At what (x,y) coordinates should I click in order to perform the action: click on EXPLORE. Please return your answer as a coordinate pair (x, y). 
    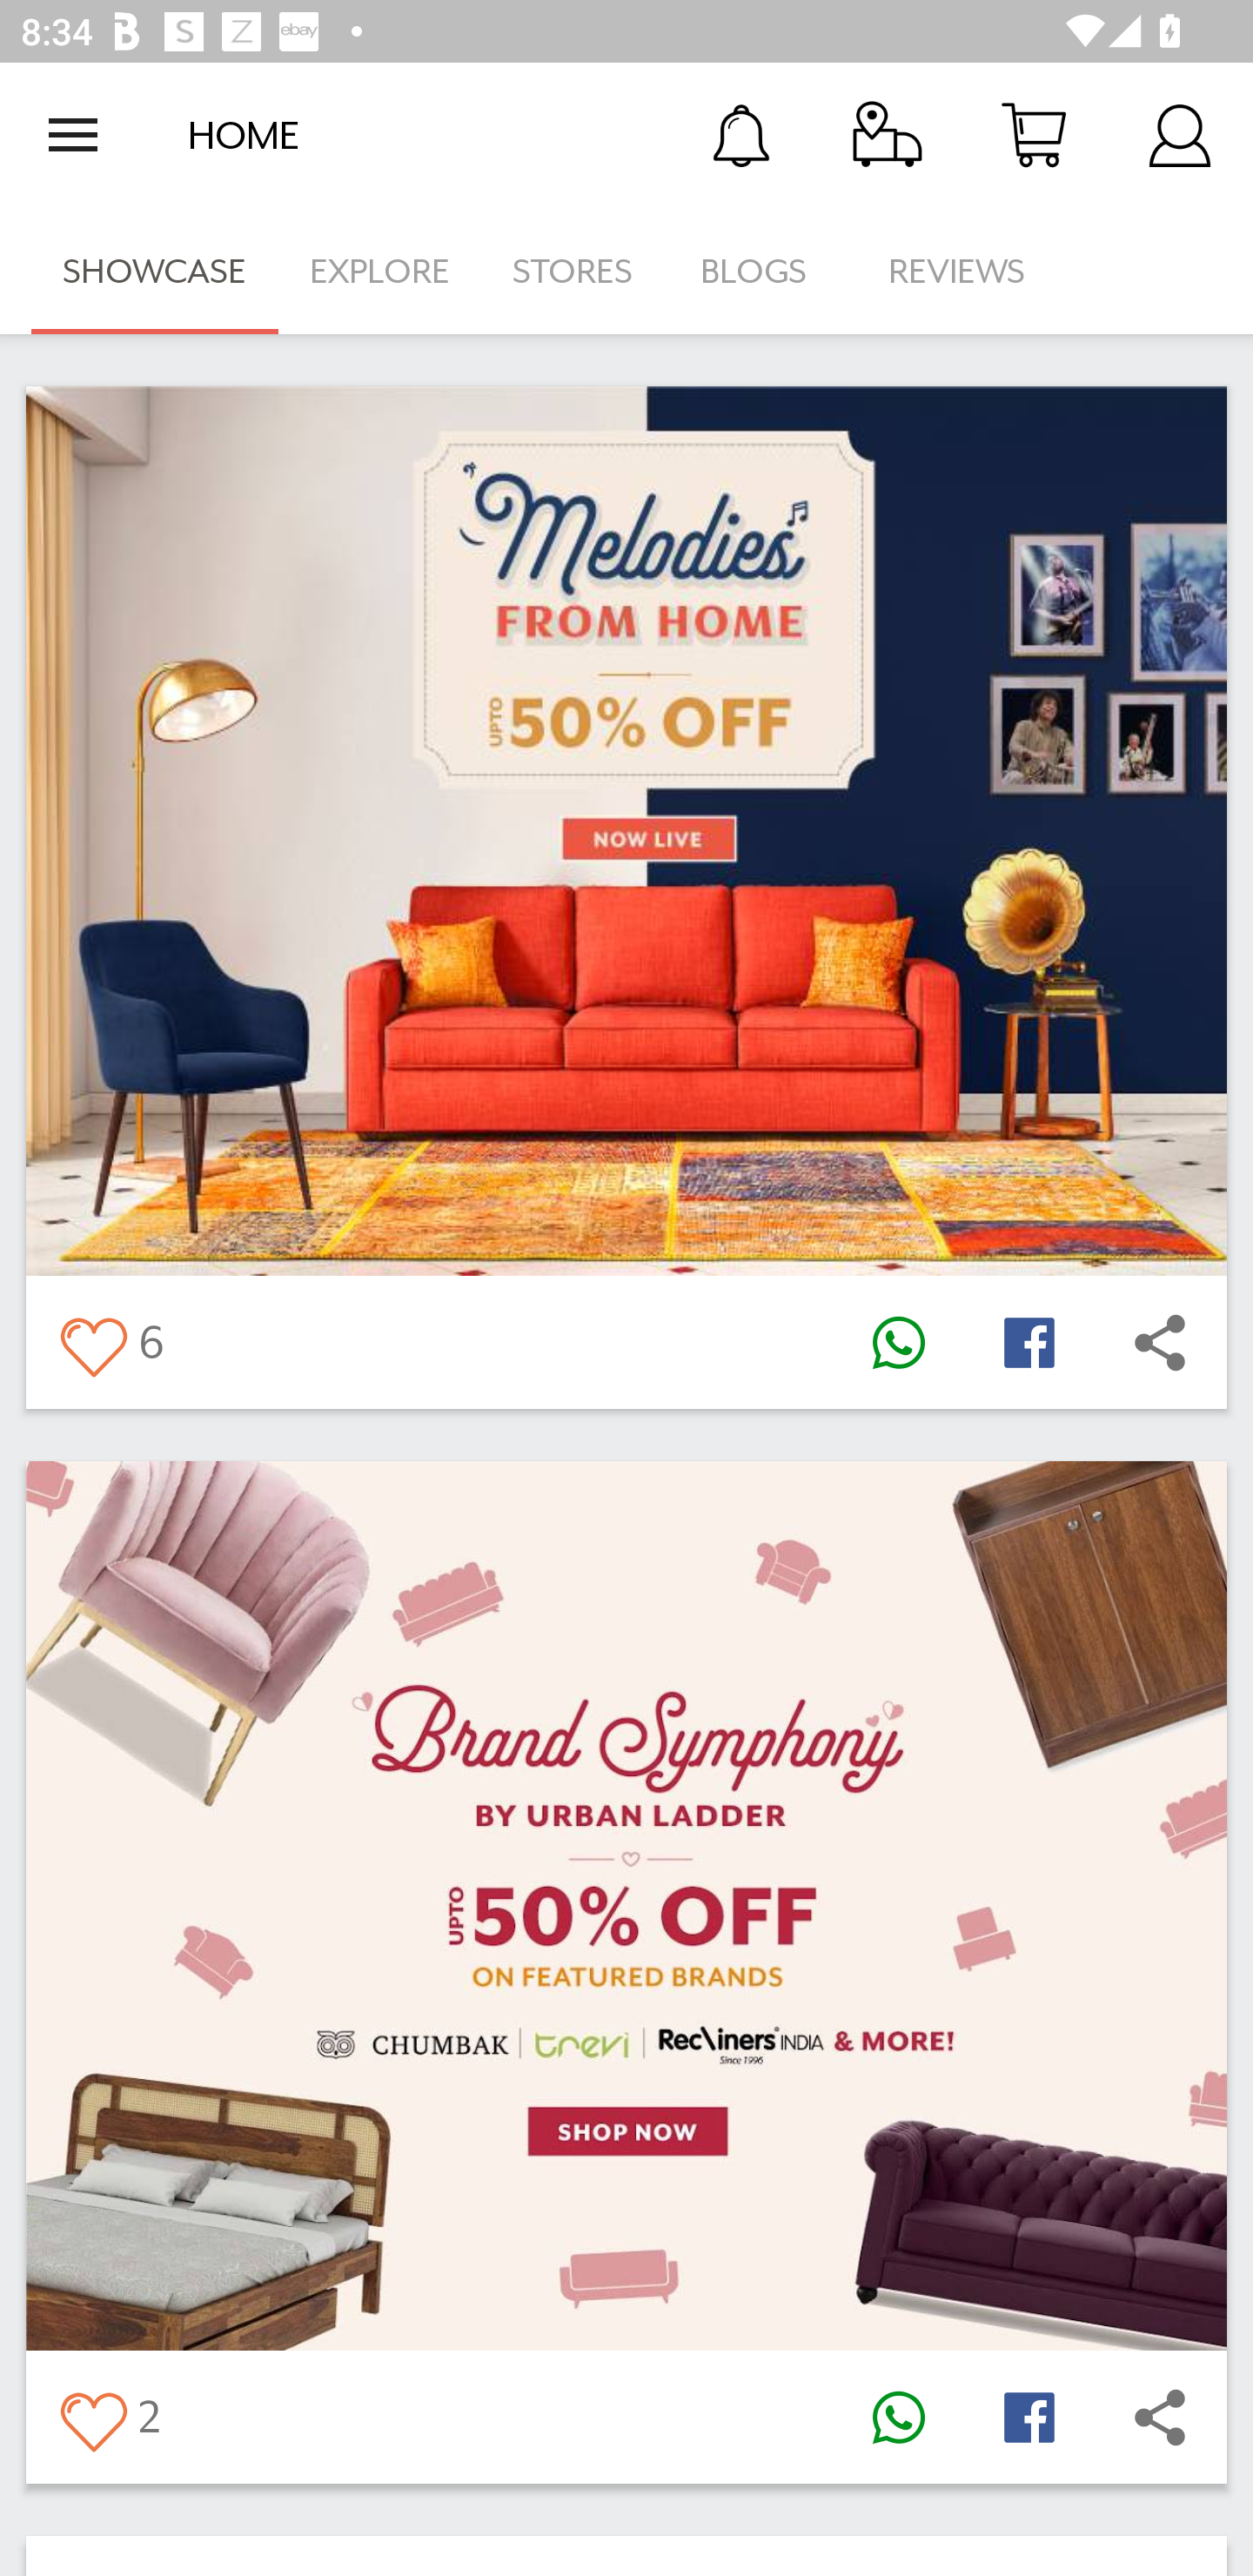
    Looking at the image, I should click on (379, 272).